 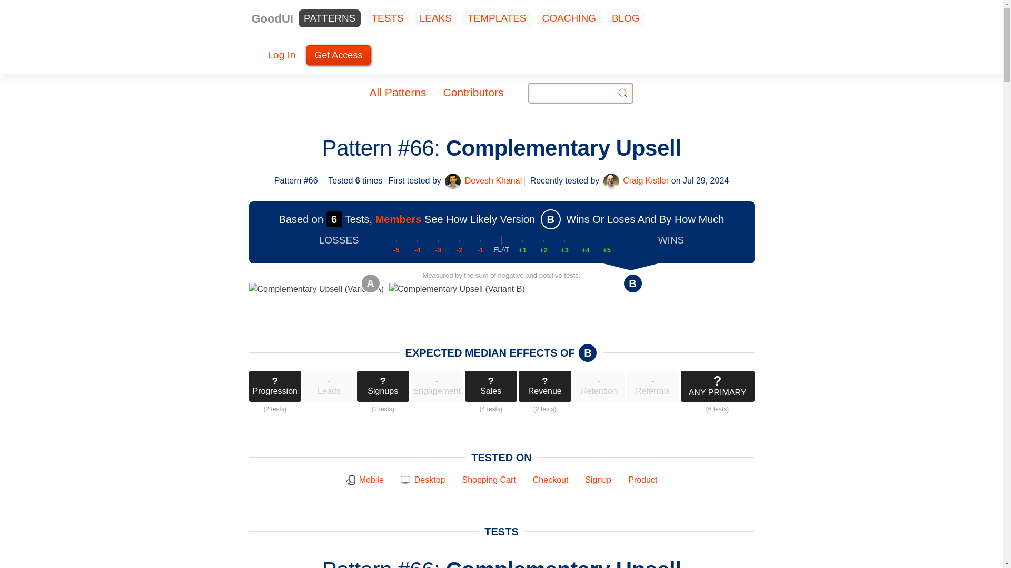 I want to click on TESTS, so click(x=387, y=18).